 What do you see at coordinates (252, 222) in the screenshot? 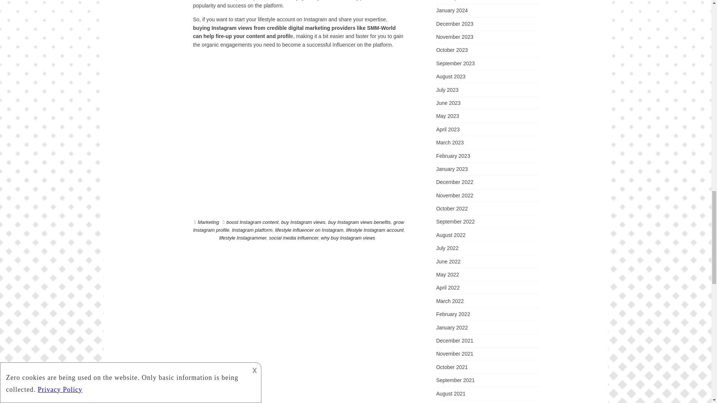
I see `boost Instagram content` at bounding box center [252, 222].